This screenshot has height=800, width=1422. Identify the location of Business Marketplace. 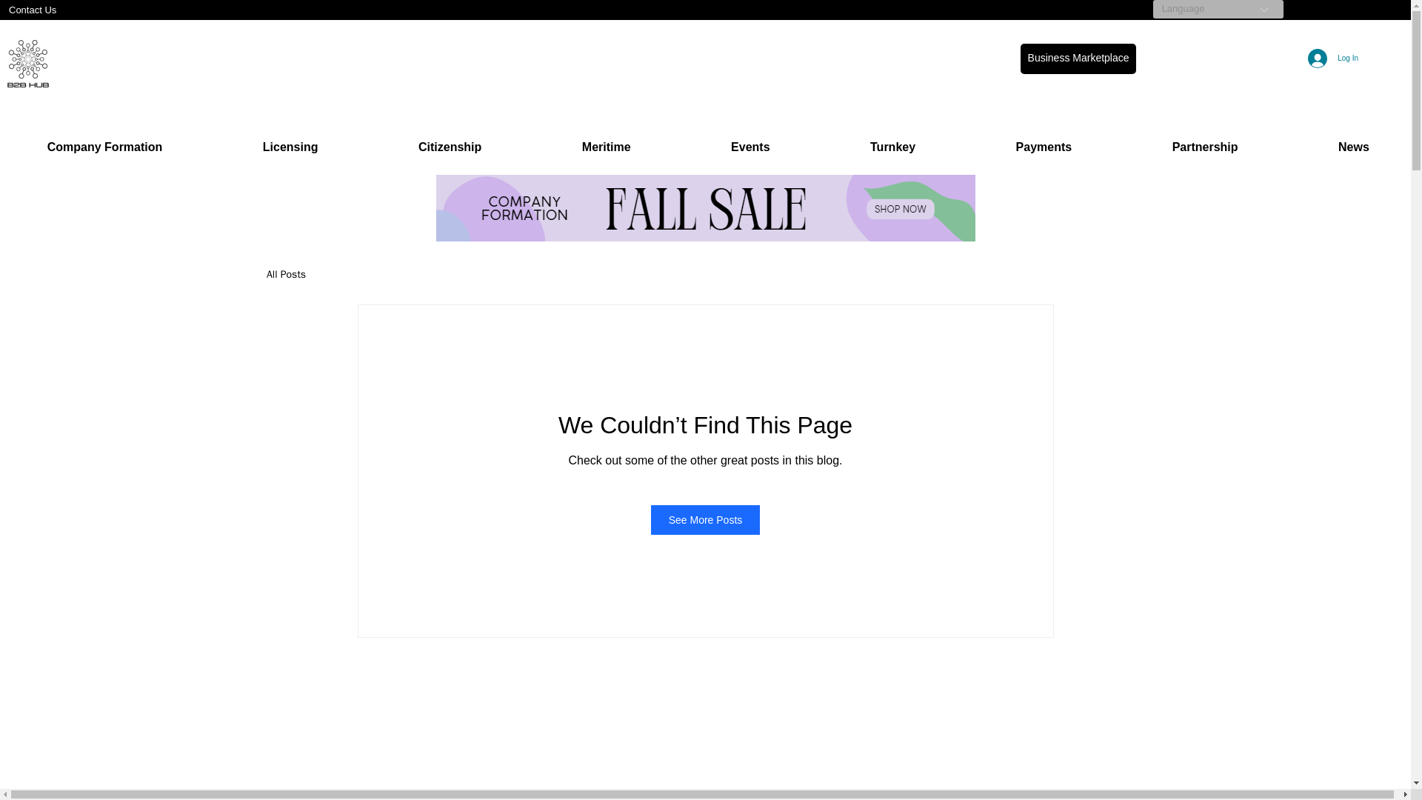
(1078, 59).